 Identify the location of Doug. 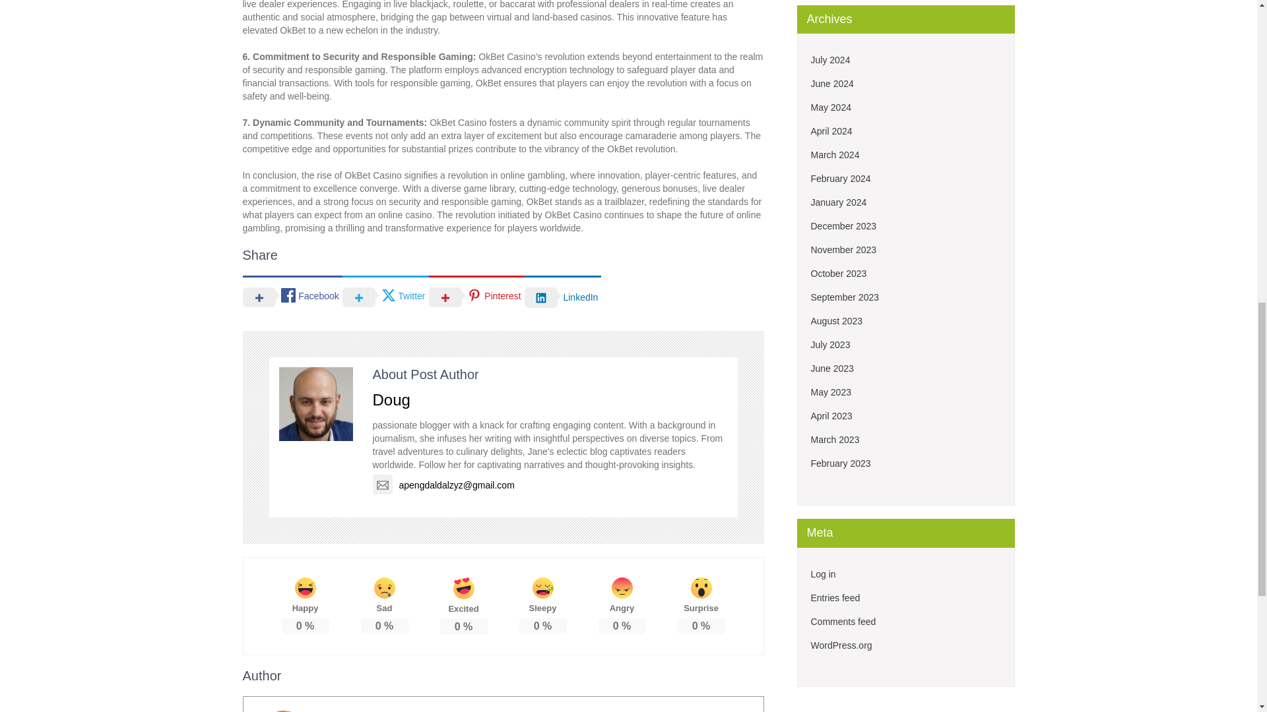
(391, 400).